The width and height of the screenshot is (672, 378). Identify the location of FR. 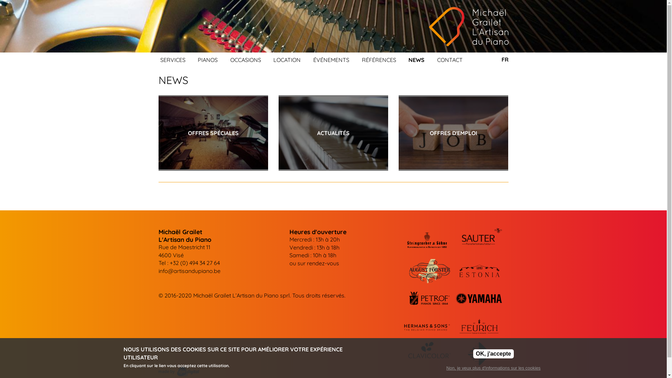
(505, 59).